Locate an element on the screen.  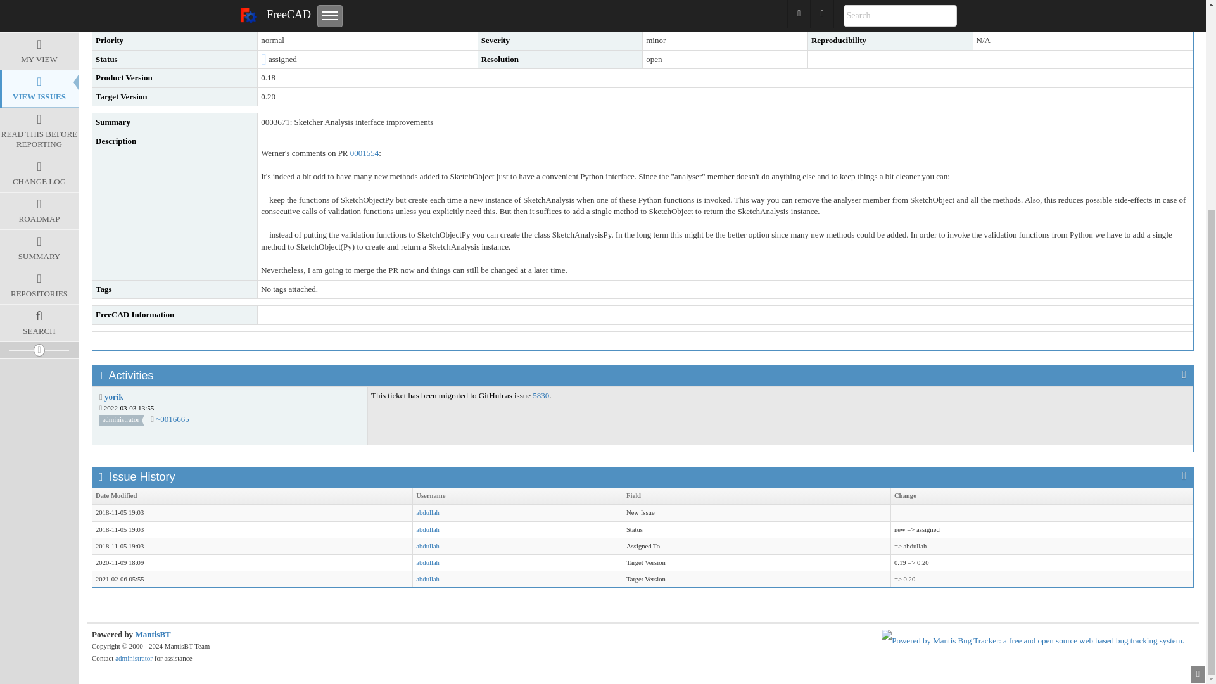
Direct link to note is located at coordinates (172, 419).